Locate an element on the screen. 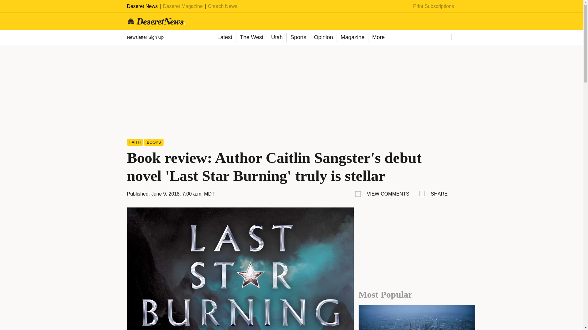 Image resolution: width=588 pixels, height=330 pixels. Newsletter Sign Up is located at coordinates (146, 37).